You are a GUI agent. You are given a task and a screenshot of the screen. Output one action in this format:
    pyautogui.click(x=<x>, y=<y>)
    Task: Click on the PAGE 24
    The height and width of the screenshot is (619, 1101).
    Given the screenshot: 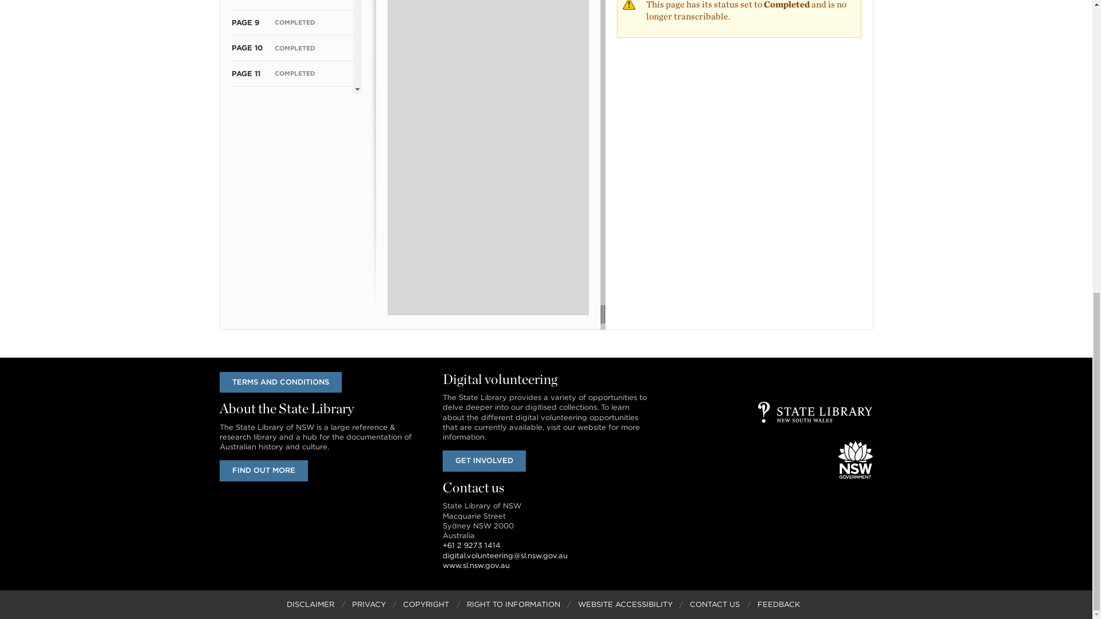 What is the action you would take?
    pyautogui.click(x=248, y=402)
    